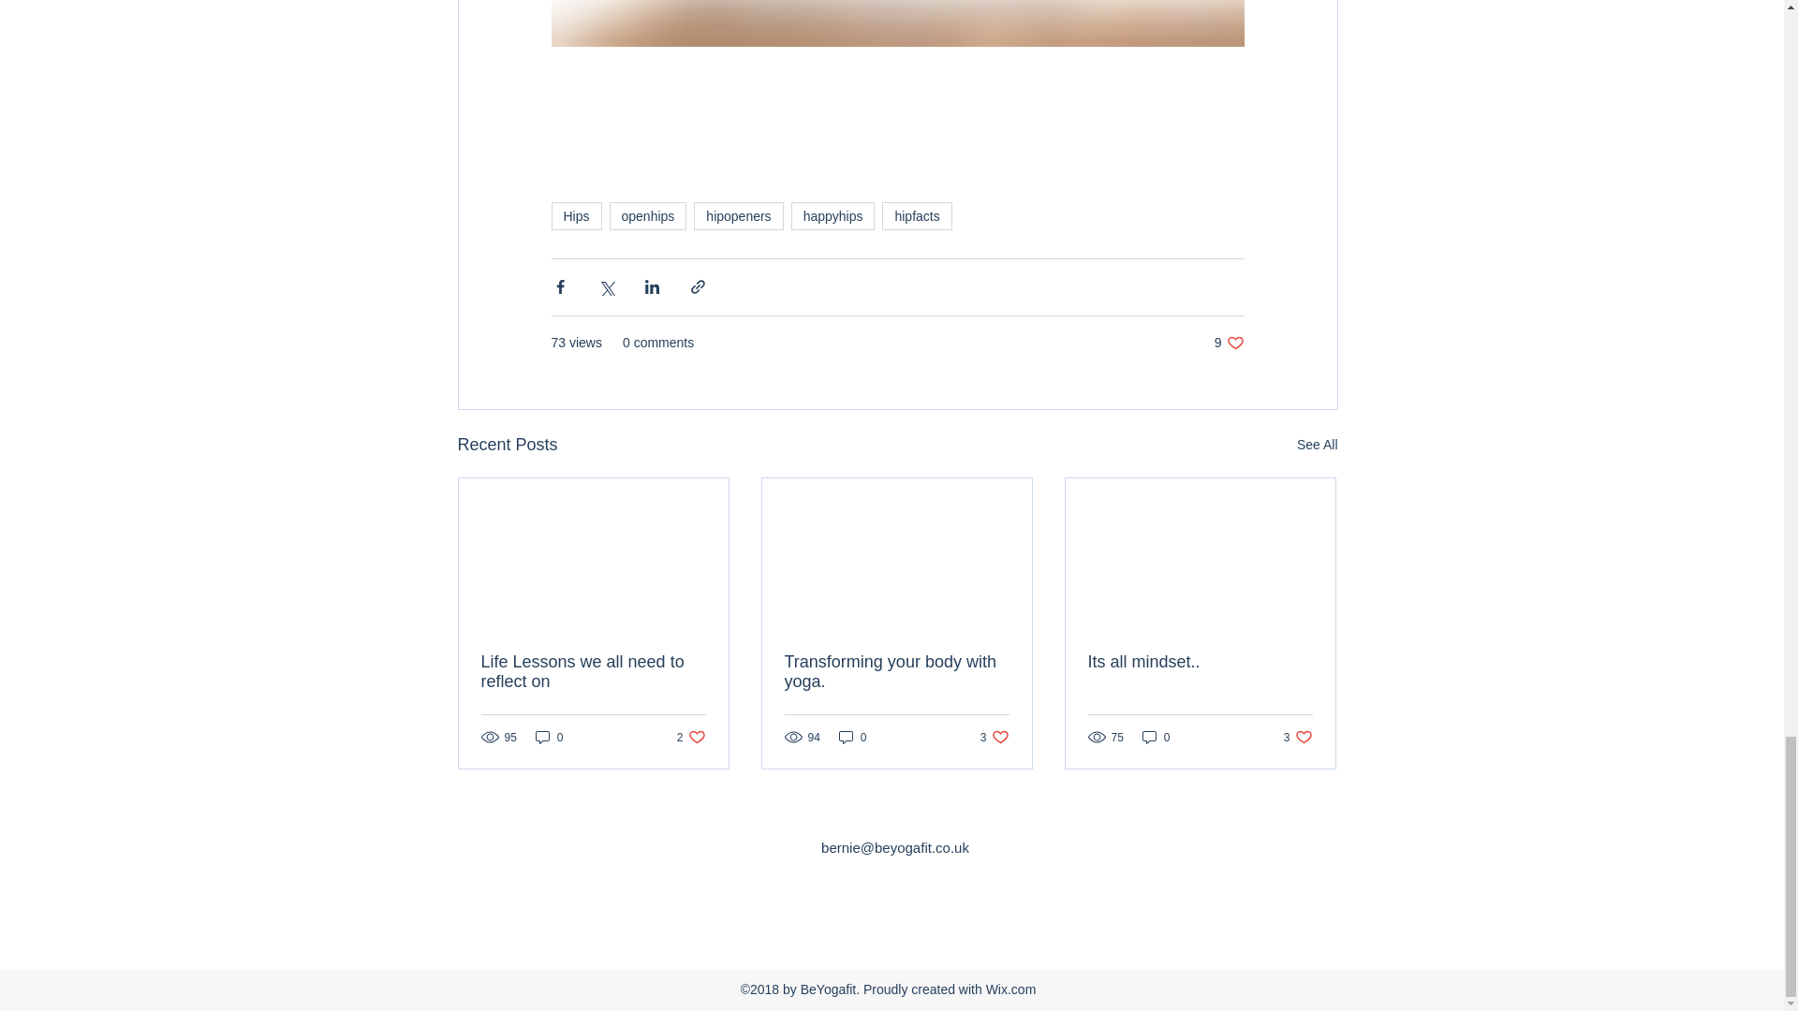 Image resolution: width=1798 pixels, height=1011 pixels. What do you see at coordinates (833, 216) in the screenshot?
I see `happyhips` at bounding box center [833, 216].